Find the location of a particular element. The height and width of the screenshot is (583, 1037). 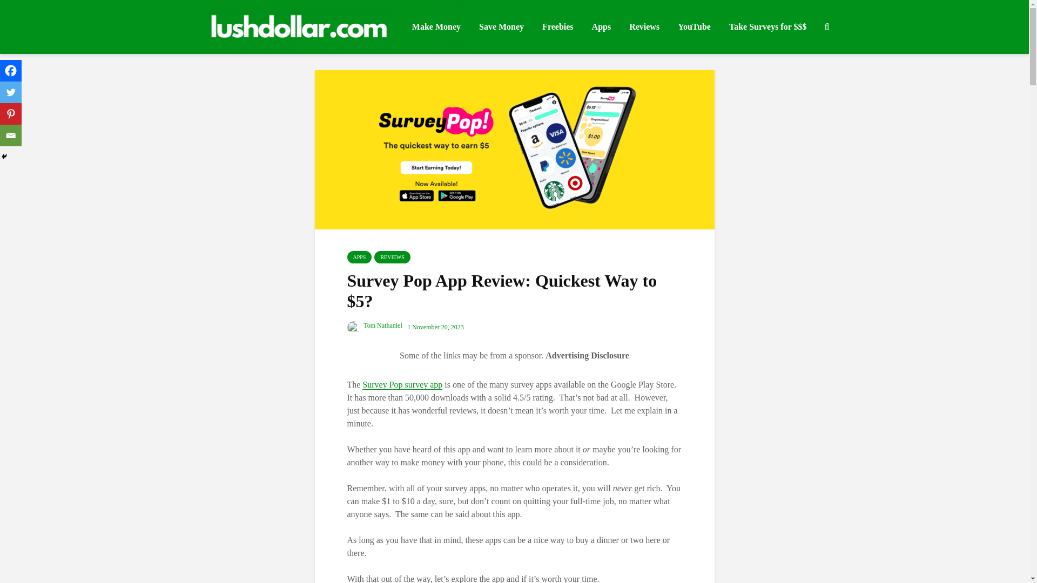

Save Money is located at coordinates (501, 27).